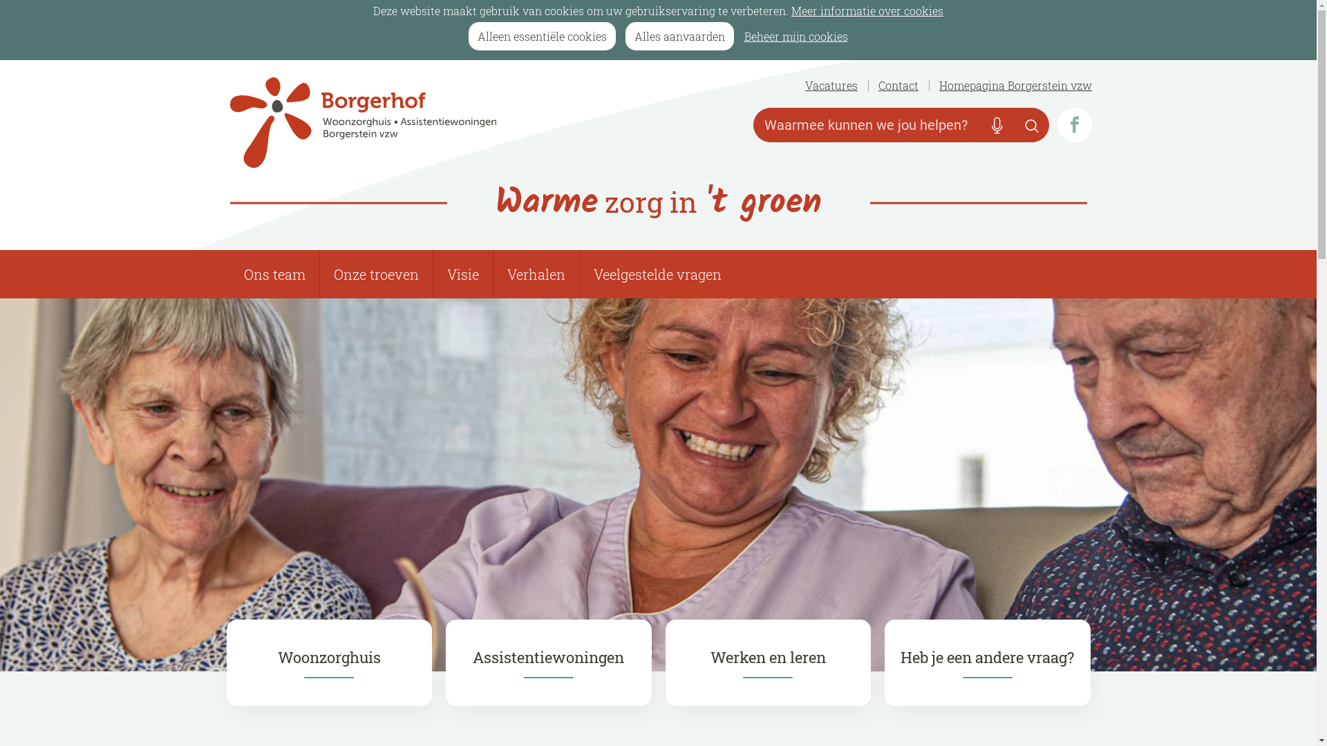  I want to click on Visie, so click(462, 274).